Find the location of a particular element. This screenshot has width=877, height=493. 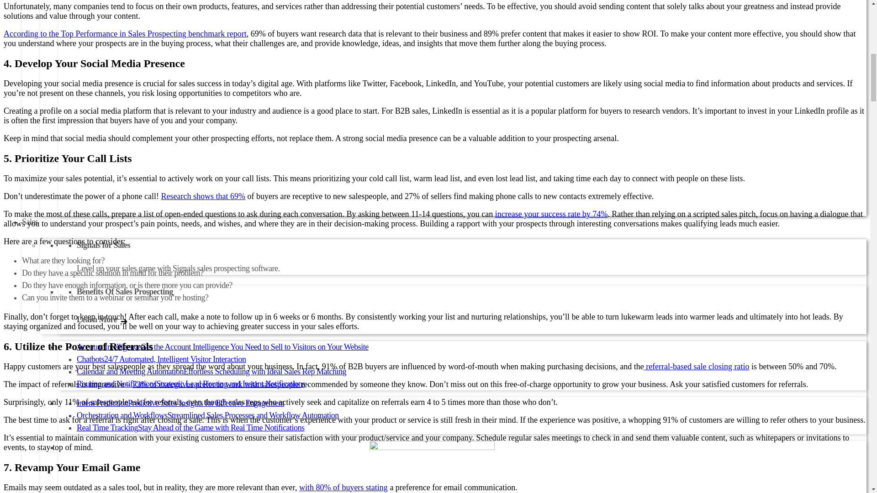

Sales is located at coordinates (30, 222).